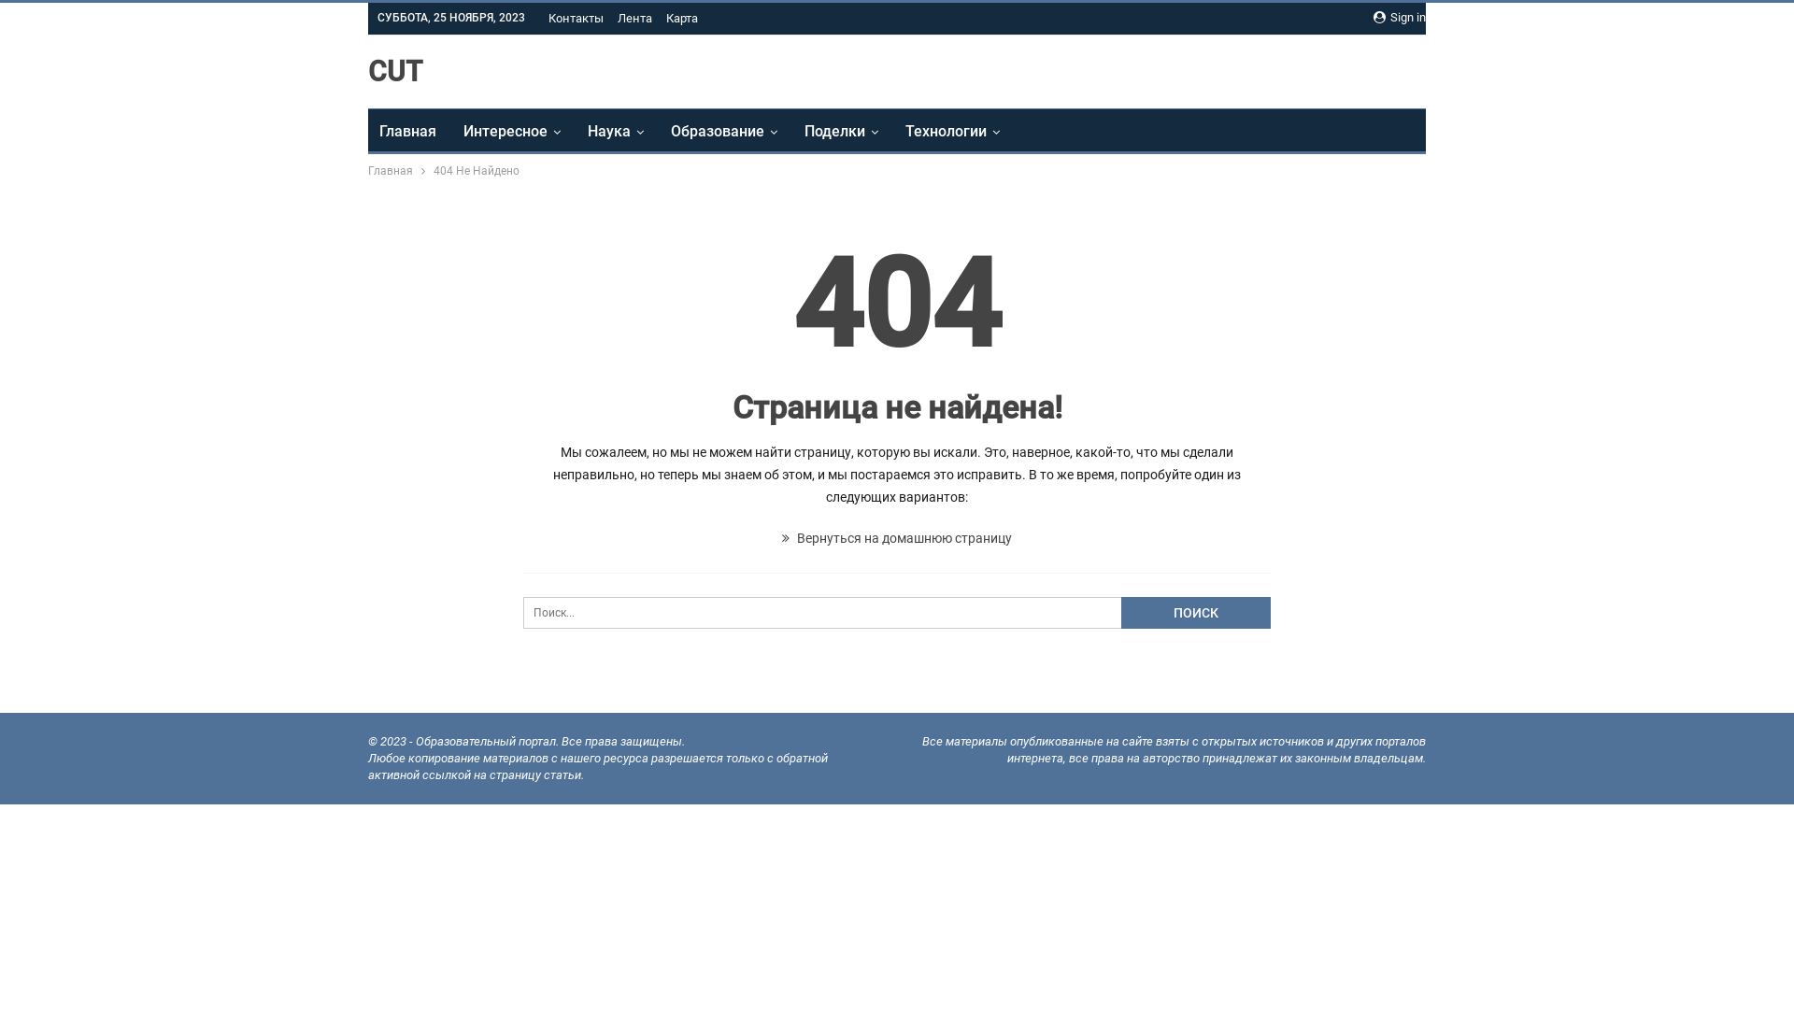  I want to click on CUT, so click(395, 71).